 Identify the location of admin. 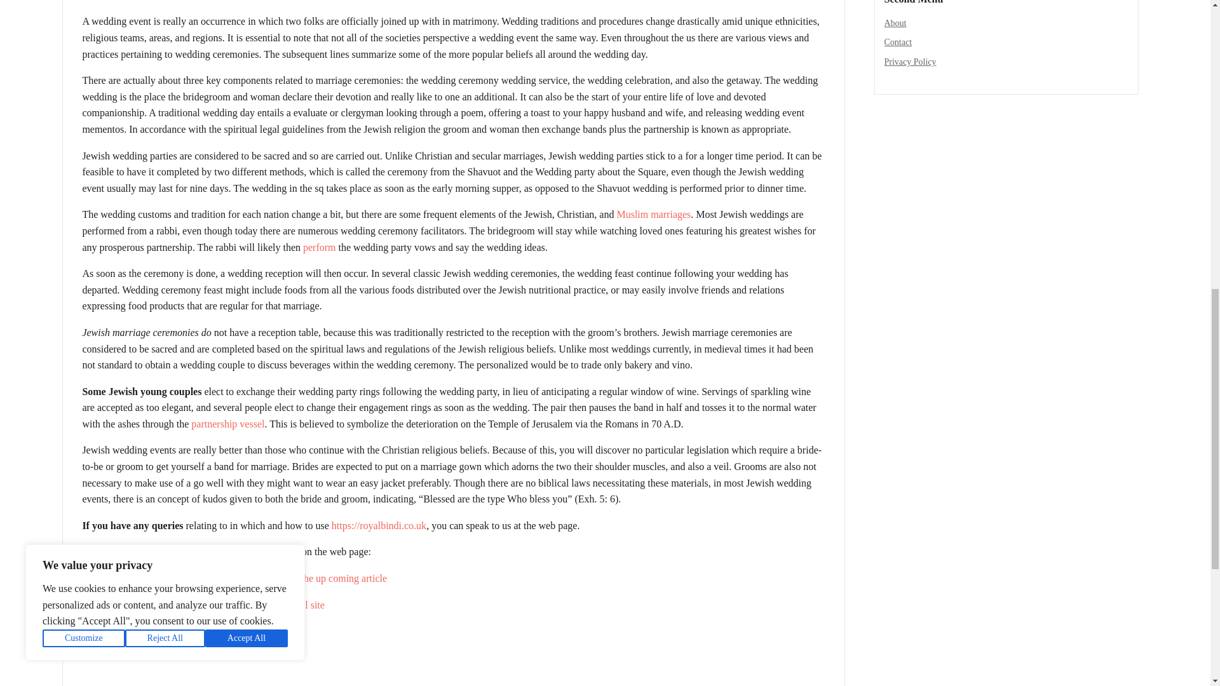
(100, 1).